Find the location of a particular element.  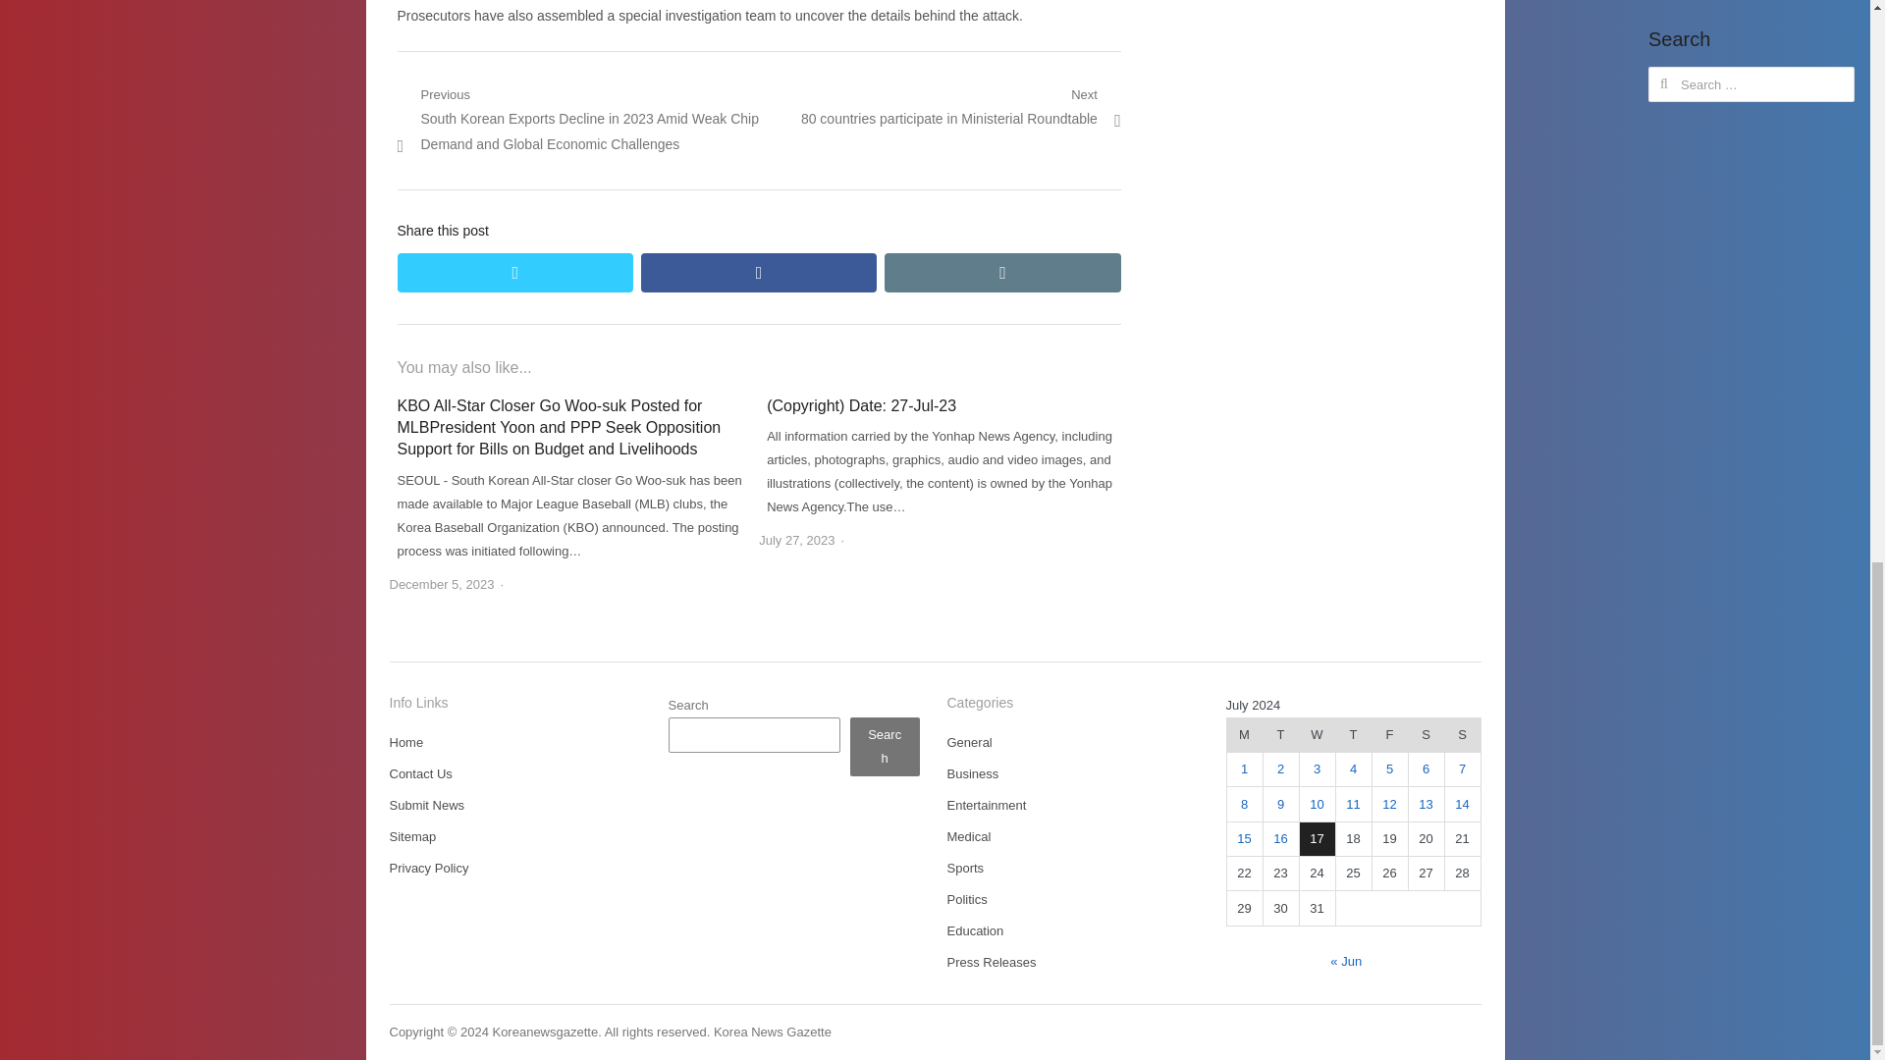

Wednesday is located at coordinates (1316, 734).